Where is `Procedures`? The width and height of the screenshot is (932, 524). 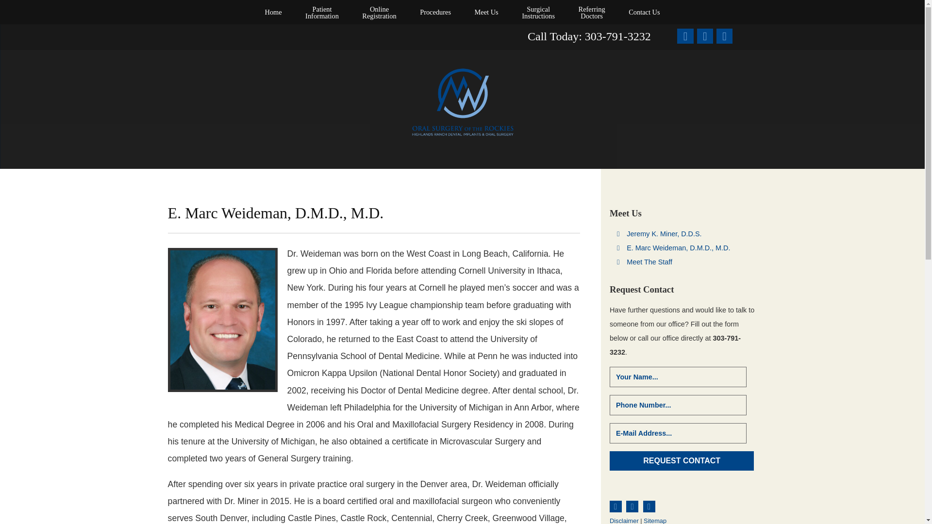 Procedures is located at coordinates (435, 12).